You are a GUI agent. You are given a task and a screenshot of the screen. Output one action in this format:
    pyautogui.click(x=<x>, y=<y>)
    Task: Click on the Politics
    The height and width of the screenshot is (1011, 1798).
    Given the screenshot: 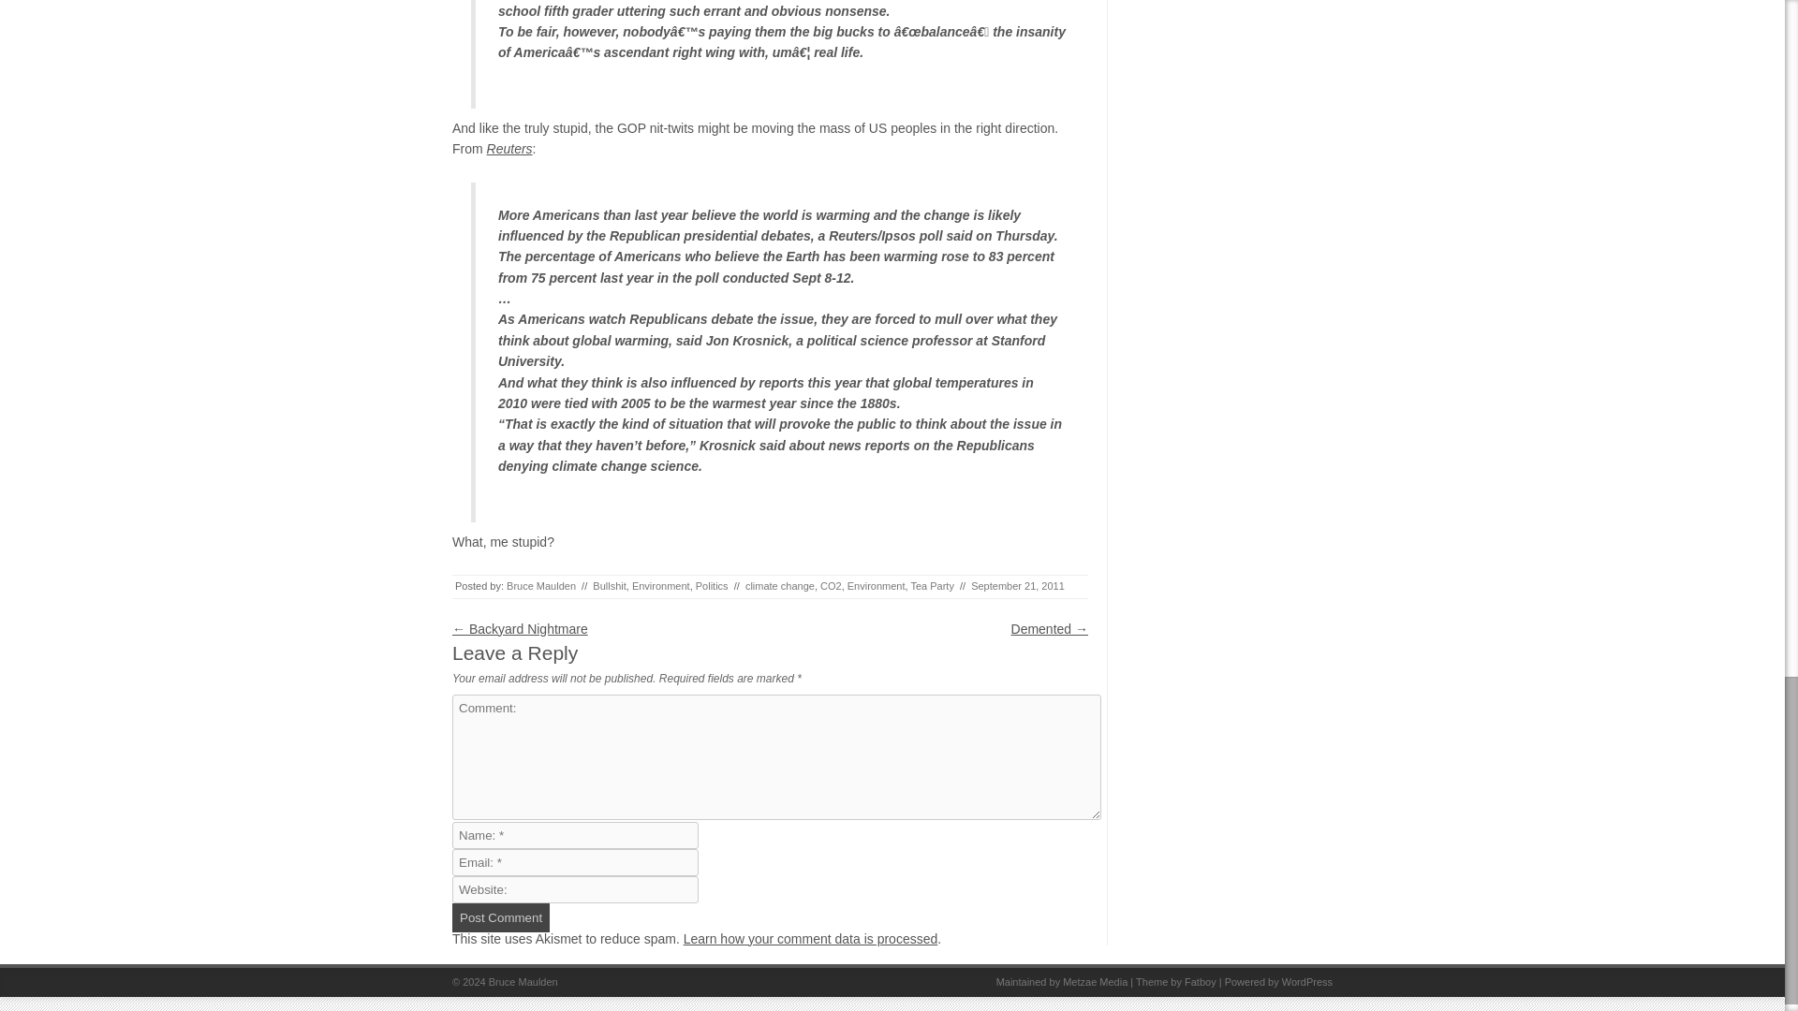 What is the action you would take?
    pyautogui.click(x=712, y=585)
    